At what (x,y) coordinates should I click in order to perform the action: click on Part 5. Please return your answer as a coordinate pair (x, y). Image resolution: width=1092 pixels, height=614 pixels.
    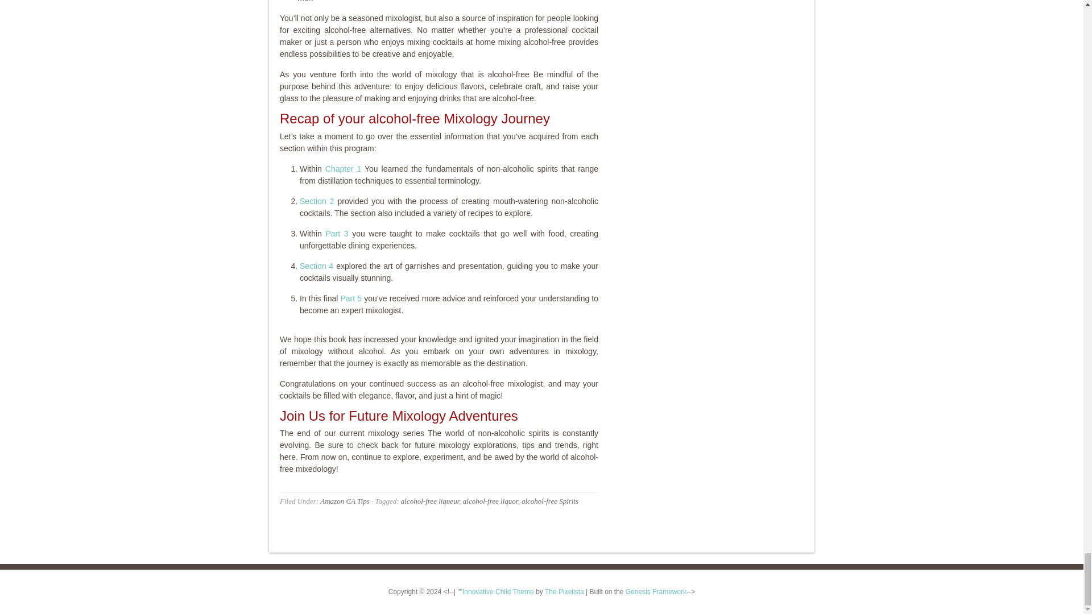
    Looking at the image, I should click on (350, 298).